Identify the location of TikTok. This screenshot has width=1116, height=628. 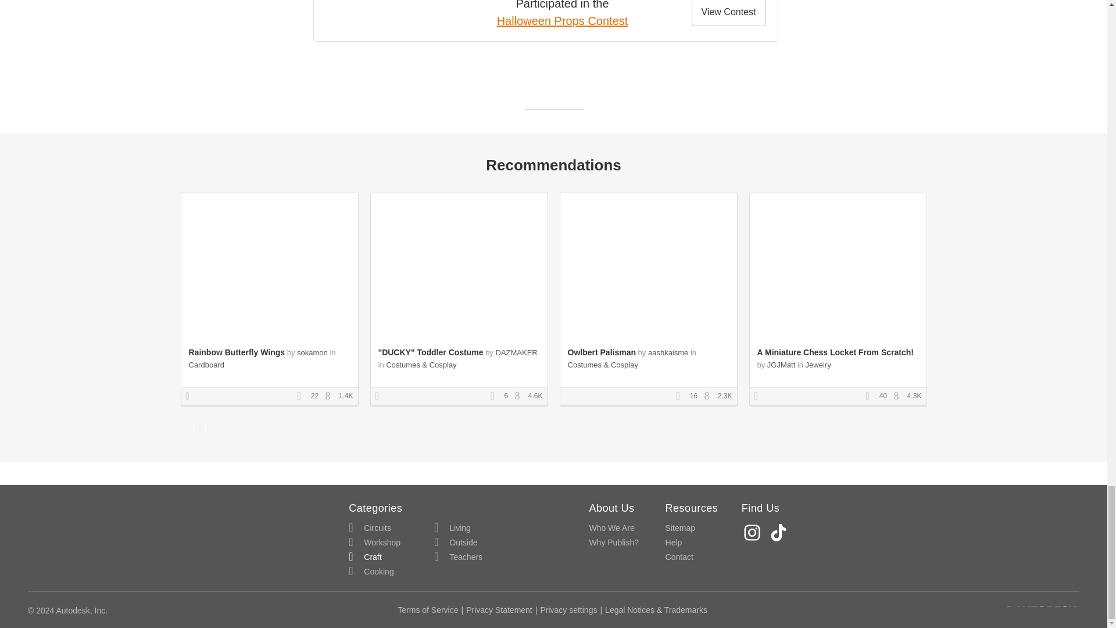
(780, 533).